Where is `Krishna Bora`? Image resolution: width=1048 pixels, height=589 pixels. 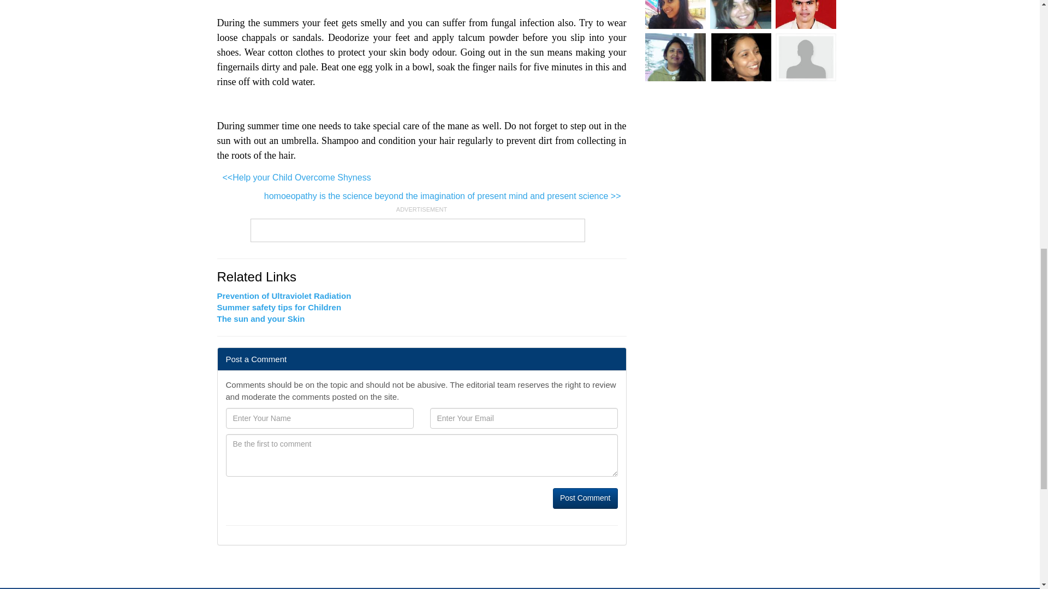
Krishna Bora is located at coordinates (676, 14).